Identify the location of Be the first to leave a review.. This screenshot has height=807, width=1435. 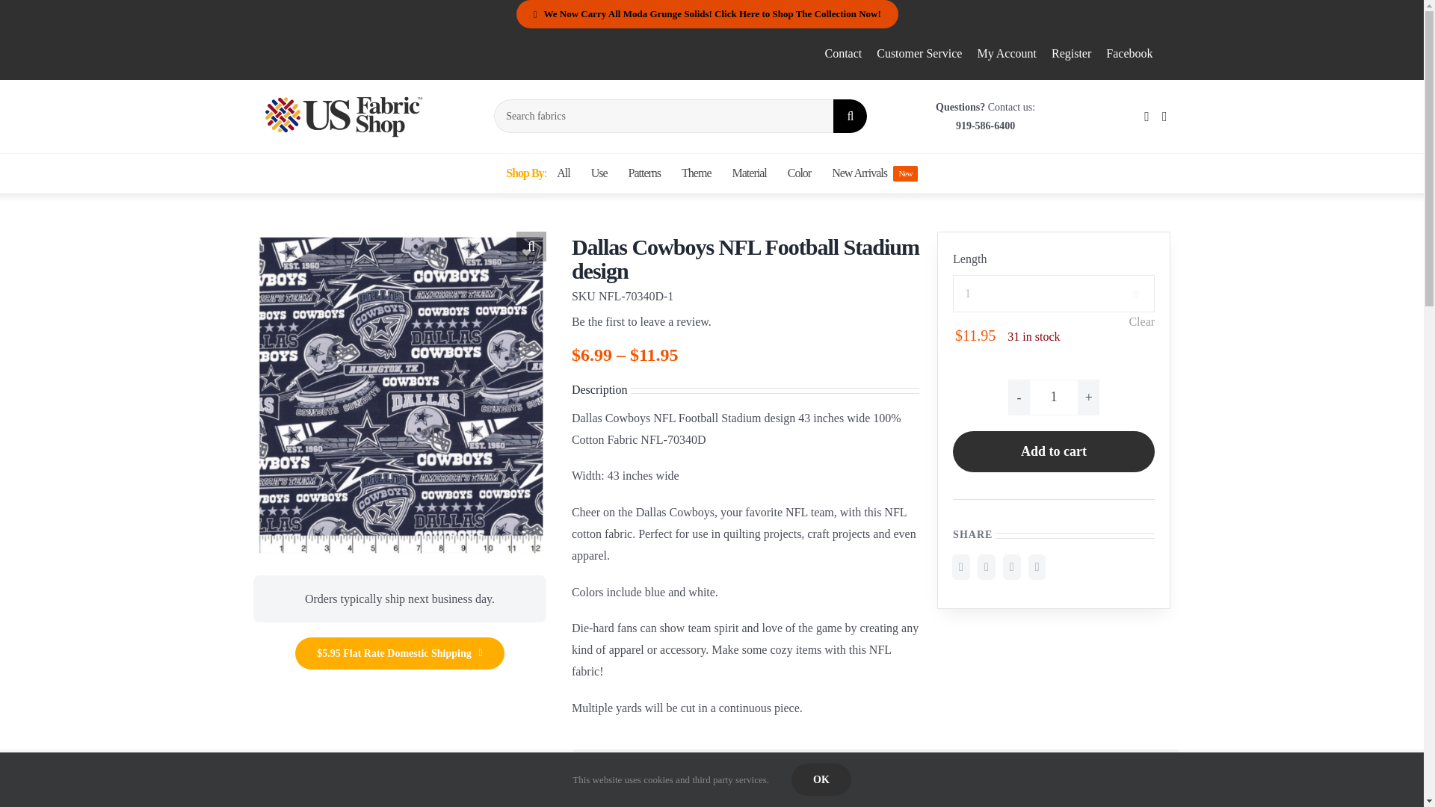
(1124, 289).